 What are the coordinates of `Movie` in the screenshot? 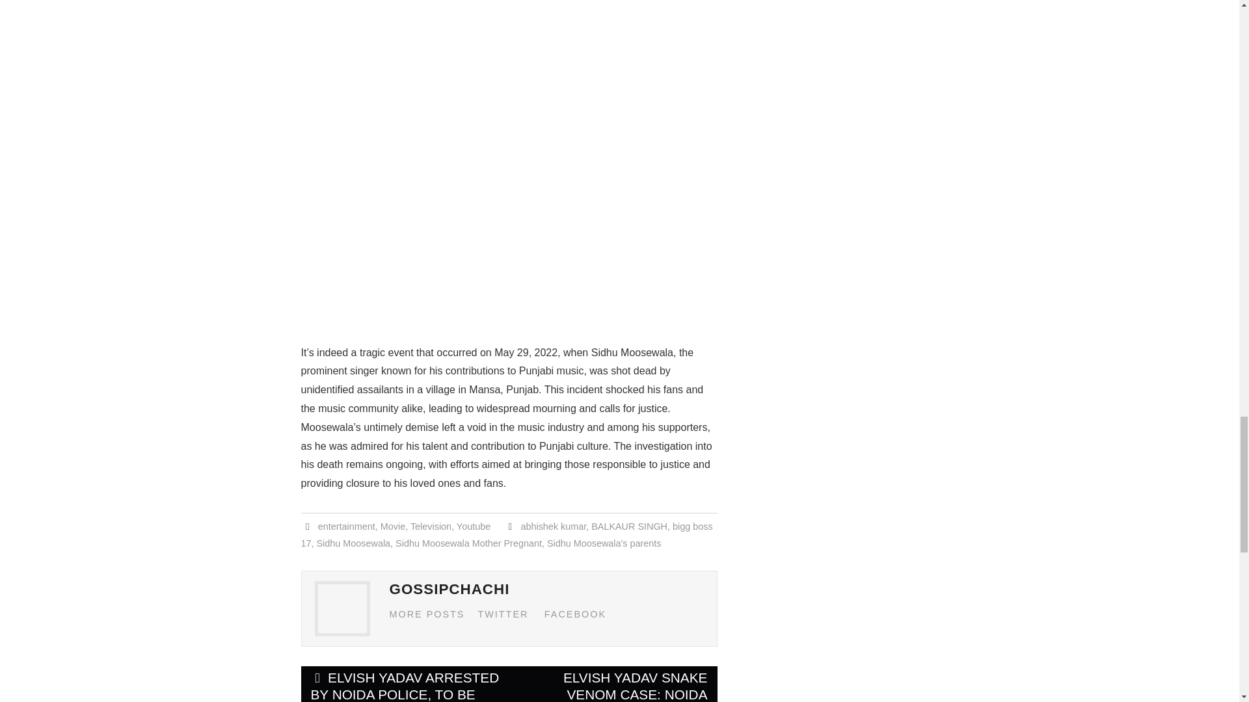 It's located at (393, 526).